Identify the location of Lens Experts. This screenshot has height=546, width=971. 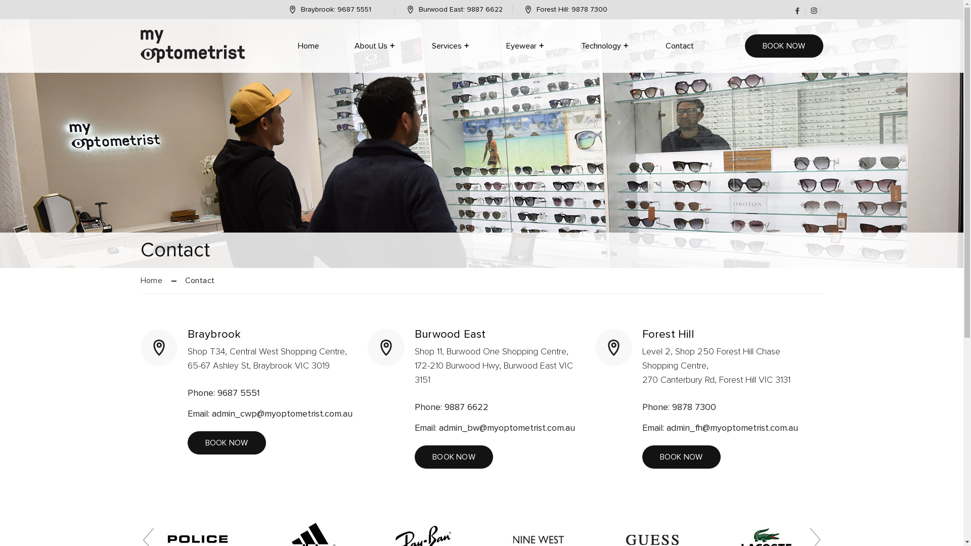
(341, 77).